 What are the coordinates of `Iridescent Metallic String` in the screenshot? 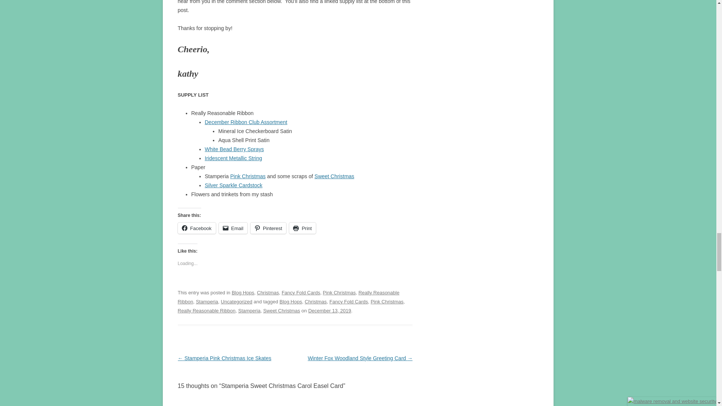 It's located at (233, 158).